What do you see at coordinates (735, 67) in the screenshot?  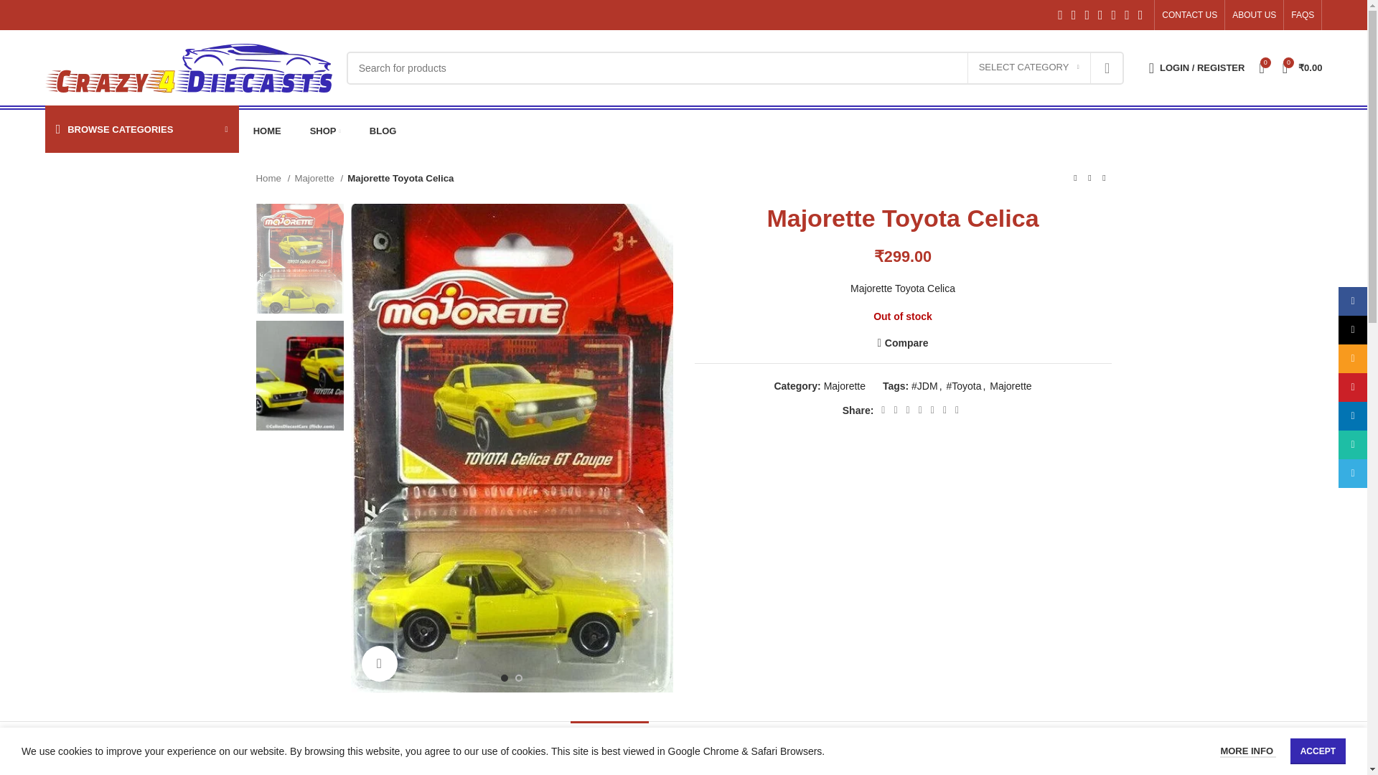 I see `Search for products` at bounding box center [735, 67].